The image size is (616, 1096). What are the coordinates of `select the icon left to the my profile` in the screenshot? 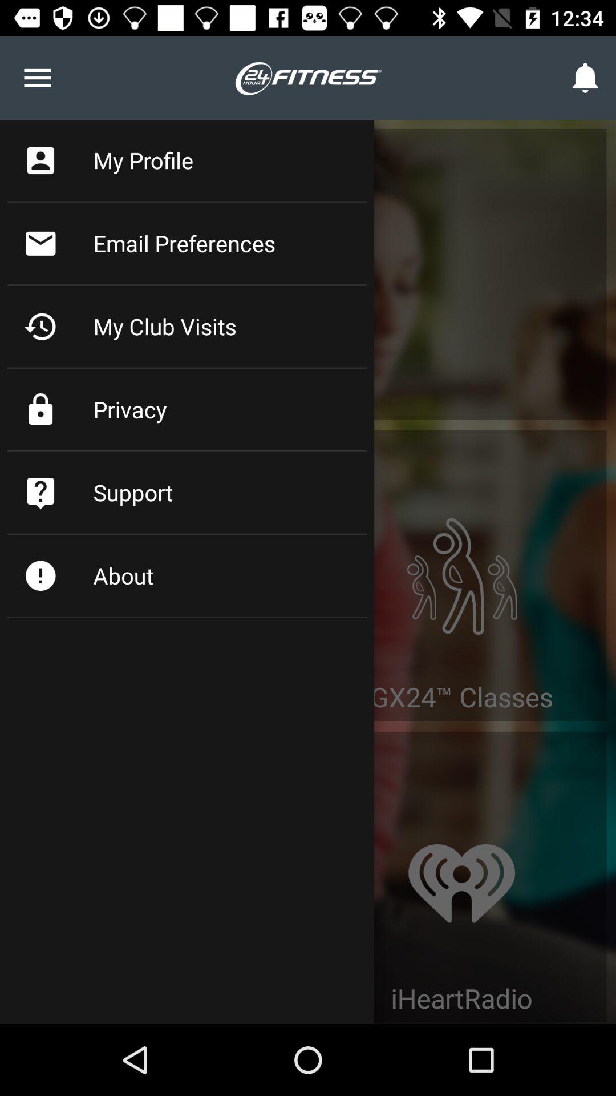 It's located at (40, 160).